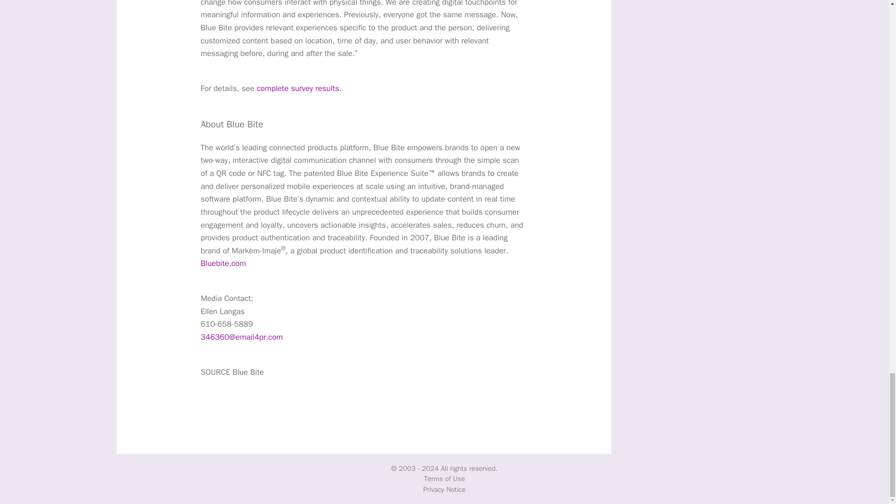  I want to click on Privacy Notice, so click(444, 490).